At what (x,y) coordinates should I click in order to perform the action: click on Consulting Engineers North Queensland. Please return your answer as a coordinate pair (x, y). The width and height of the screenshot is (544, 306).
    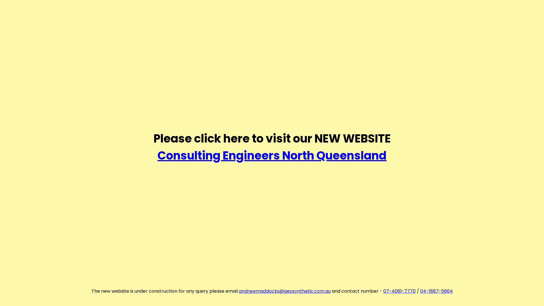
    Looking at the image, I should click on (272, 156).